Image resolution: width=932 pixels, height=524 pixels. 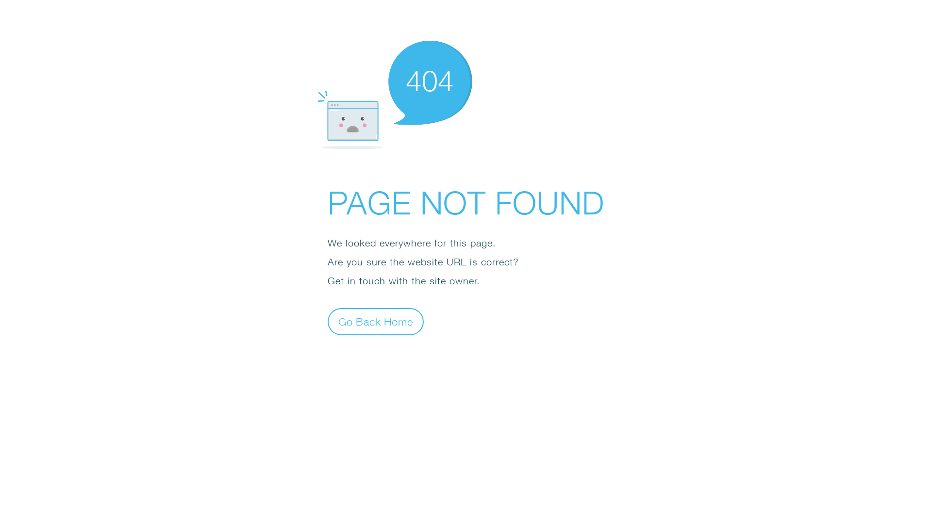 I want to click on Go Back Home, so click(x=376, y=321).